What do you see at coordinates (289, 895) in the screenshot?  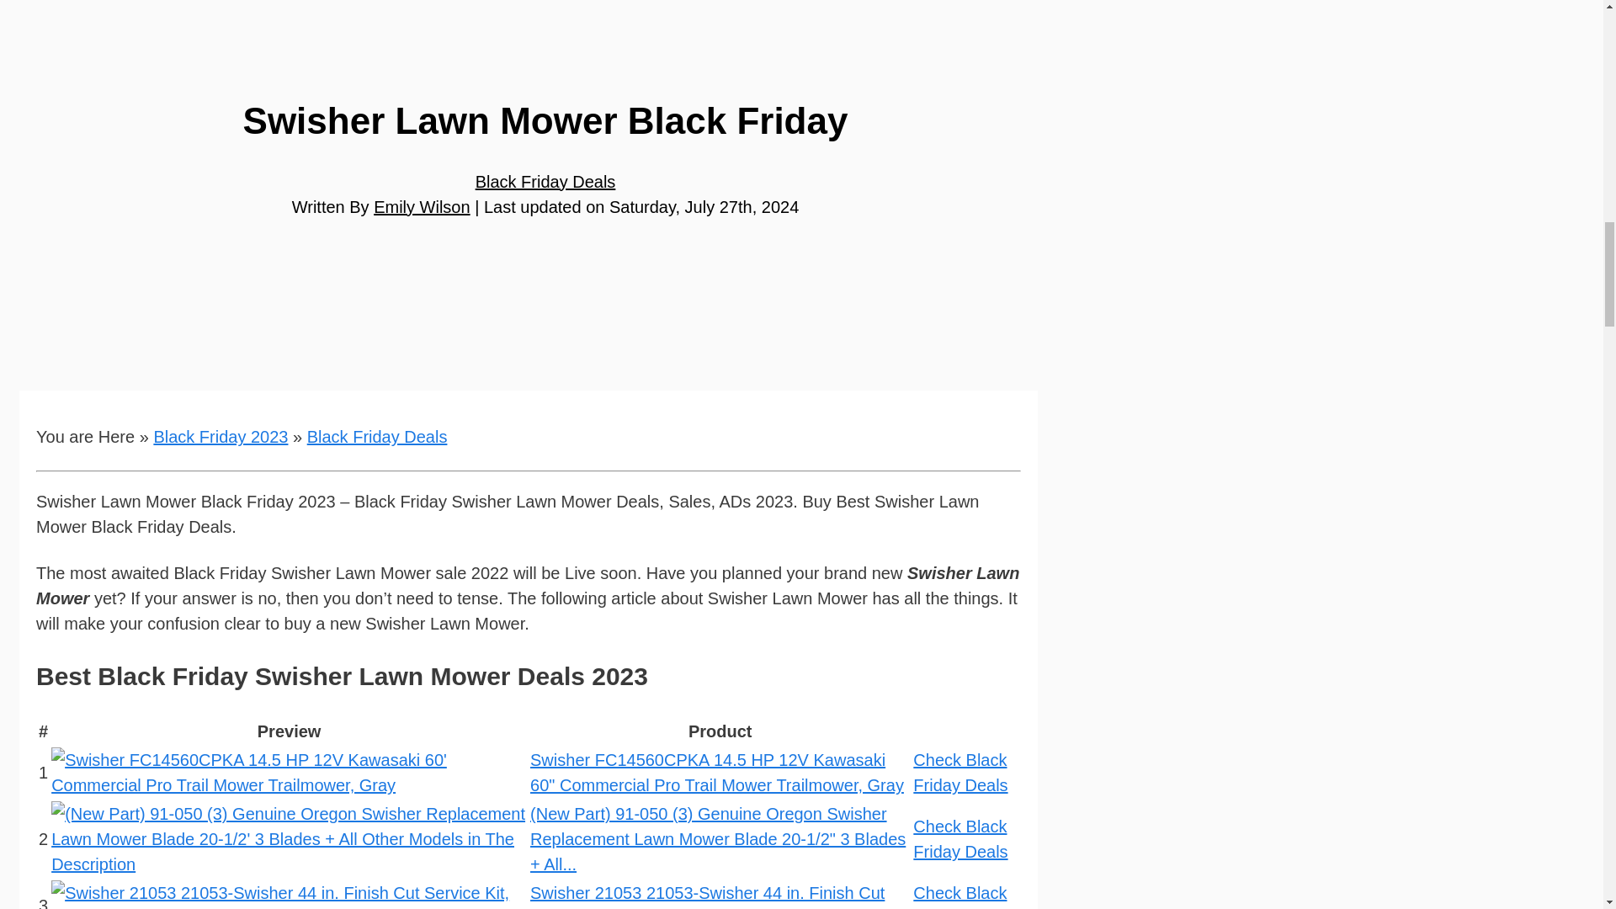 I see `Swisher Lawn Mower Black Friday 3` at bounding box center [289, 895].